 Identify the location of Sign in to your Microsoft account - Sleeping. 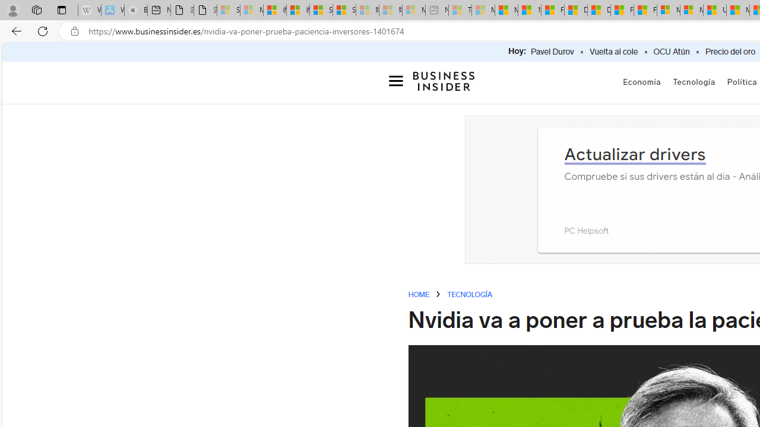
(229, 11).